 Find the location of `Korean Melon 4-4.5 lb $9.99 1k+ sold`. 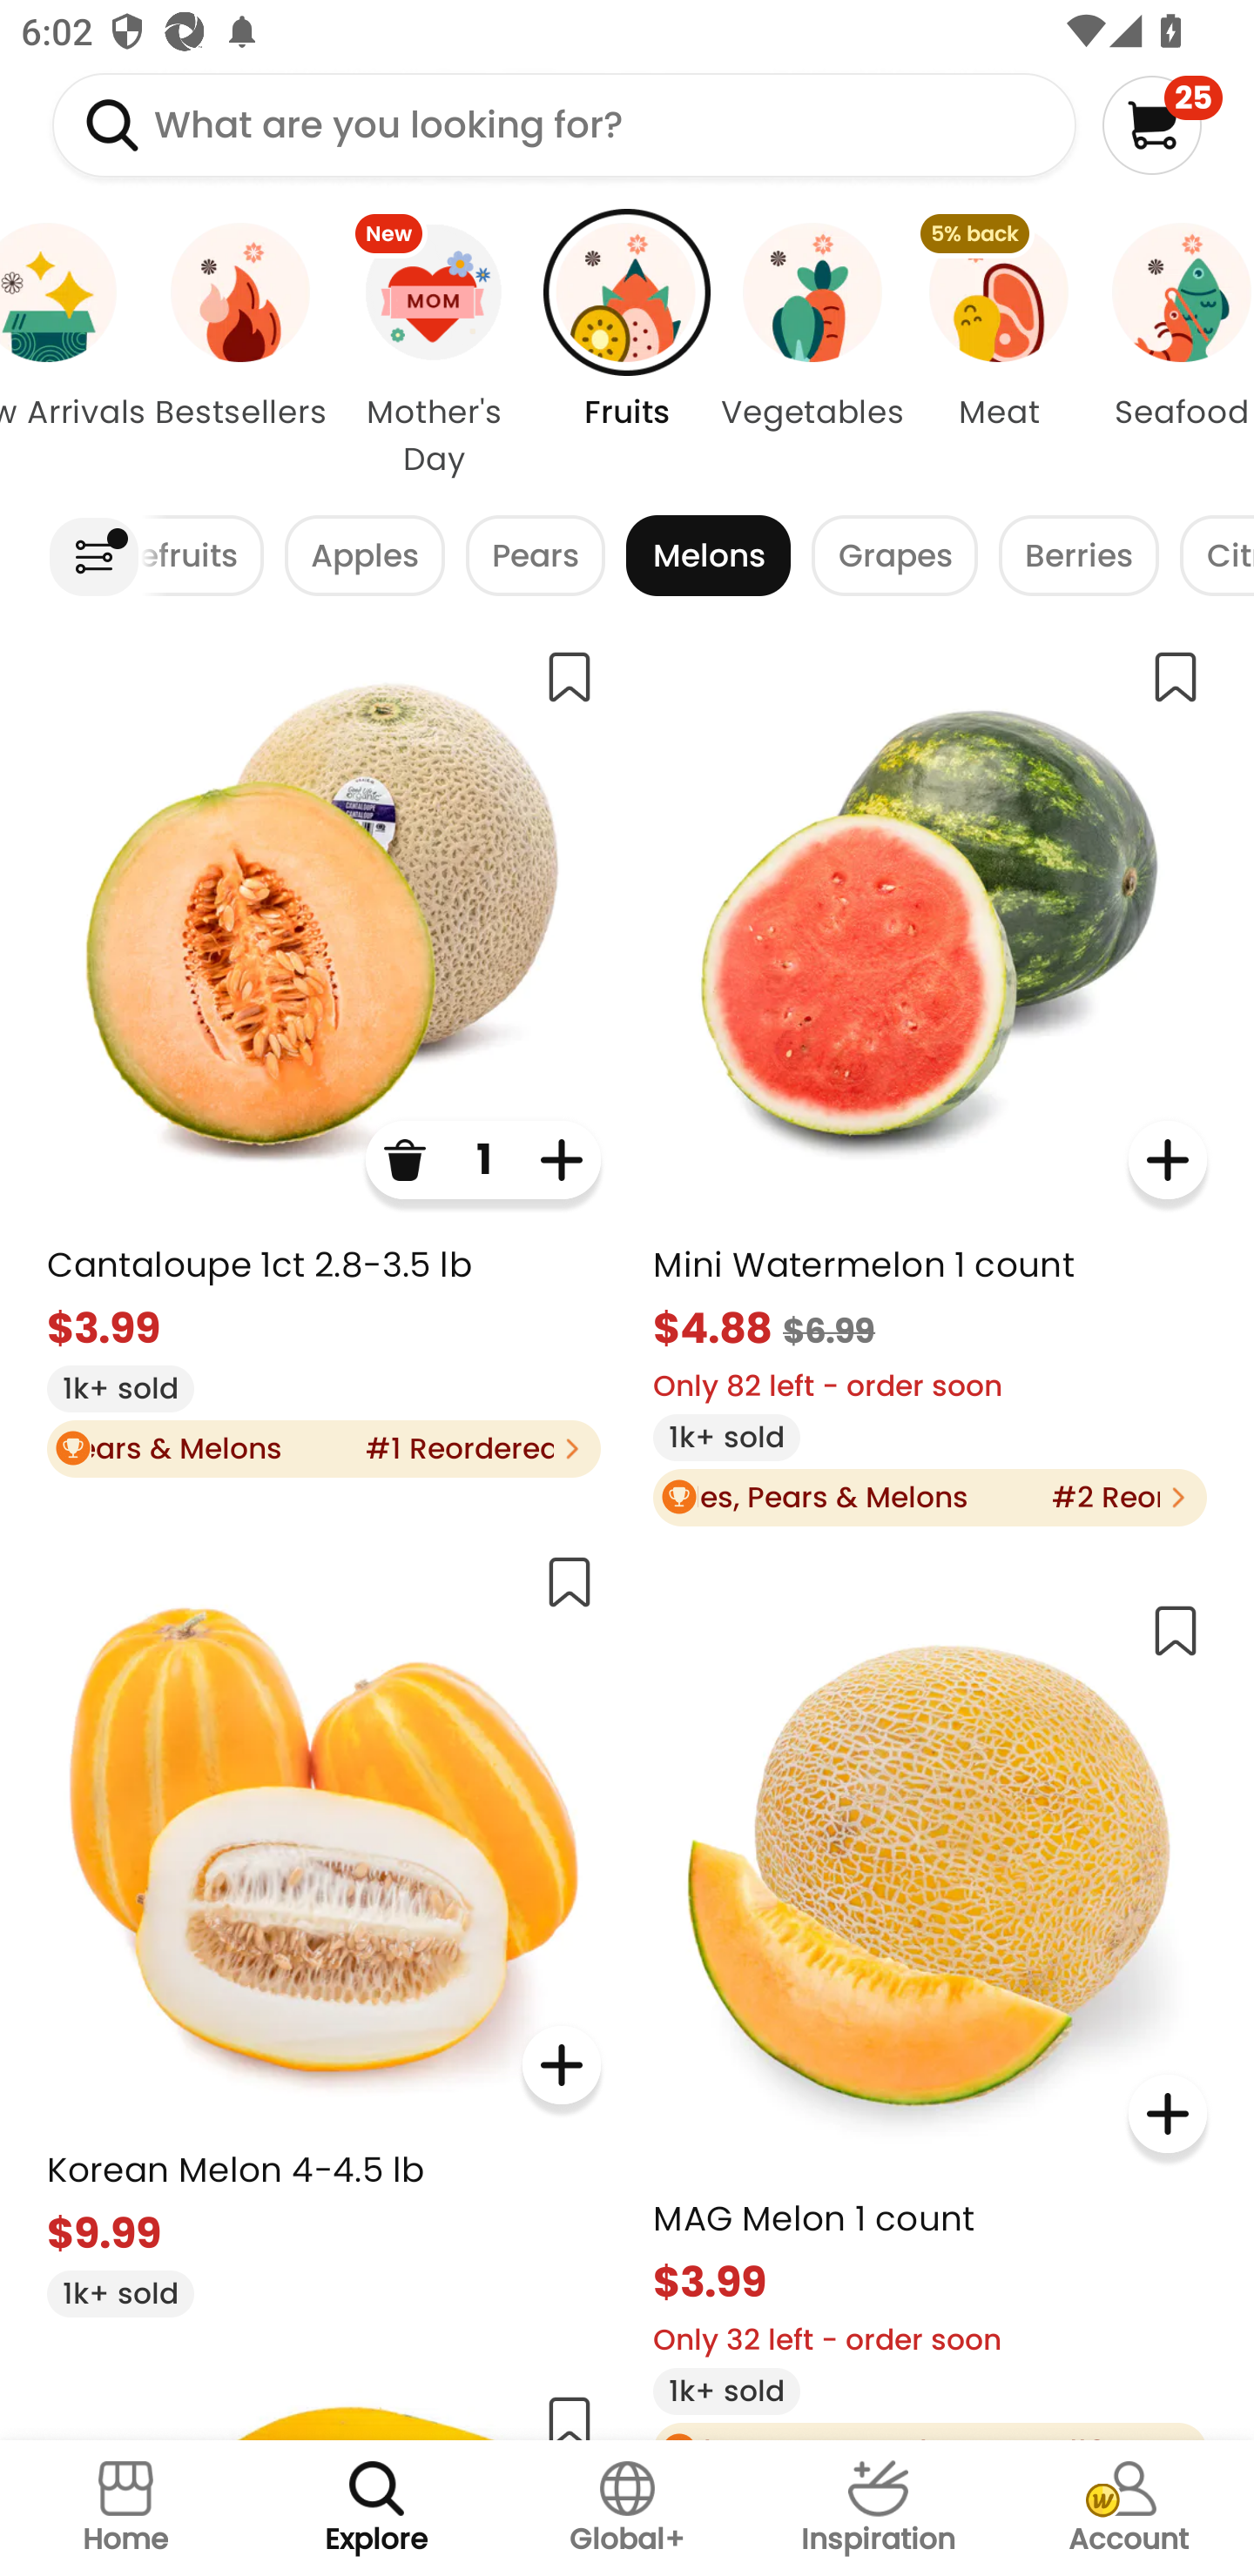

Korean Melon 4-4.5 lb $9.99 1k+ sold is located at coordinates (324, 1924).